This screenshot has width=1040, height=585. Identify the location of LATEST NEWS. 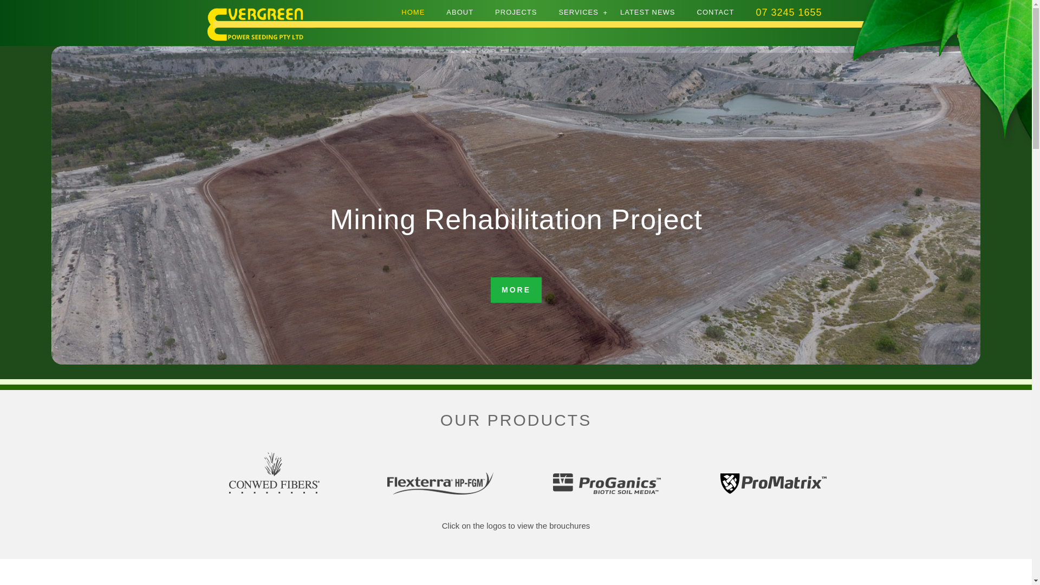
(648, 12).